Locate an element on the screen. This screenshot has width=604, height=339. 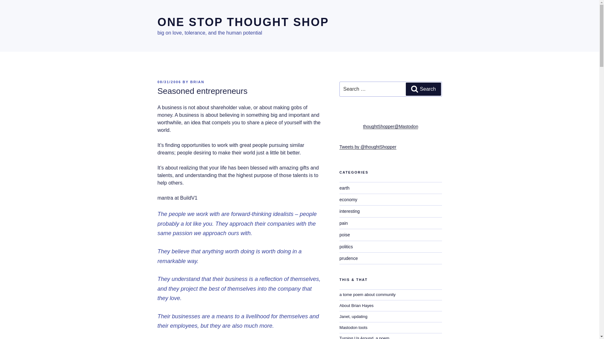
politics is located at coordinates (346, 246).